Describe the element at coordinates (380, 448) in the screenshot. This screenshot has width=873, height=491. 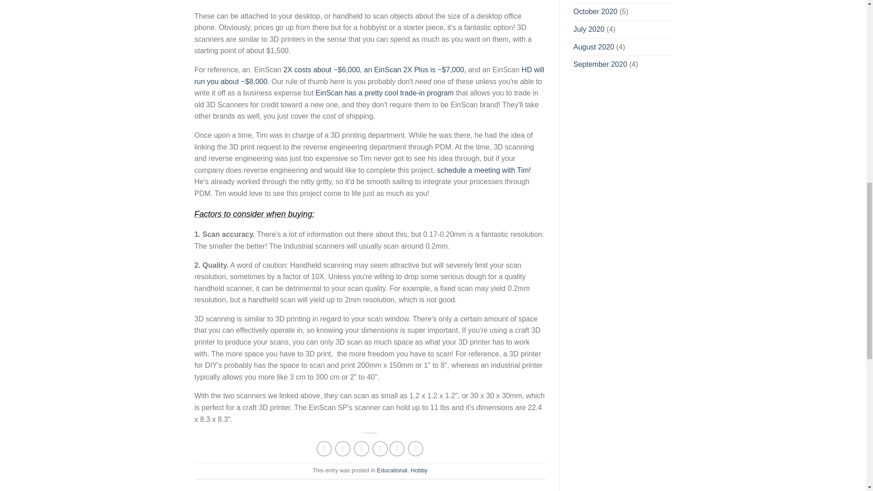
I see `Pin on Pinterest` at that location.